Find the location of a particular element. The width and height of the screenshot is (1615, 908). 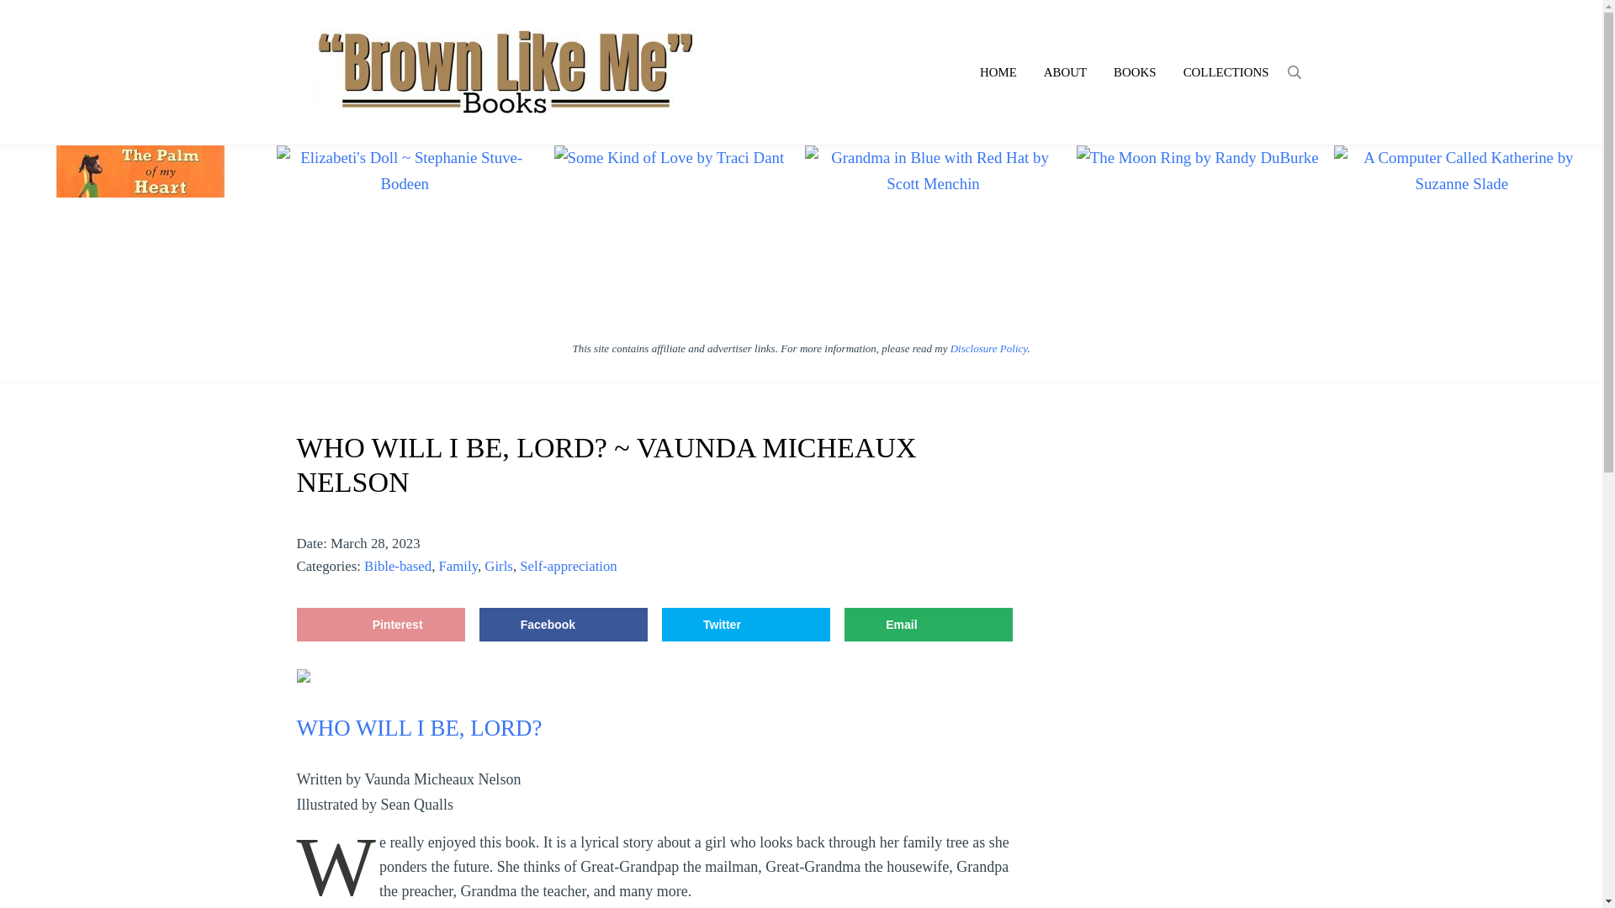

COLLECTIONS is located at coordinates (1226, 72).